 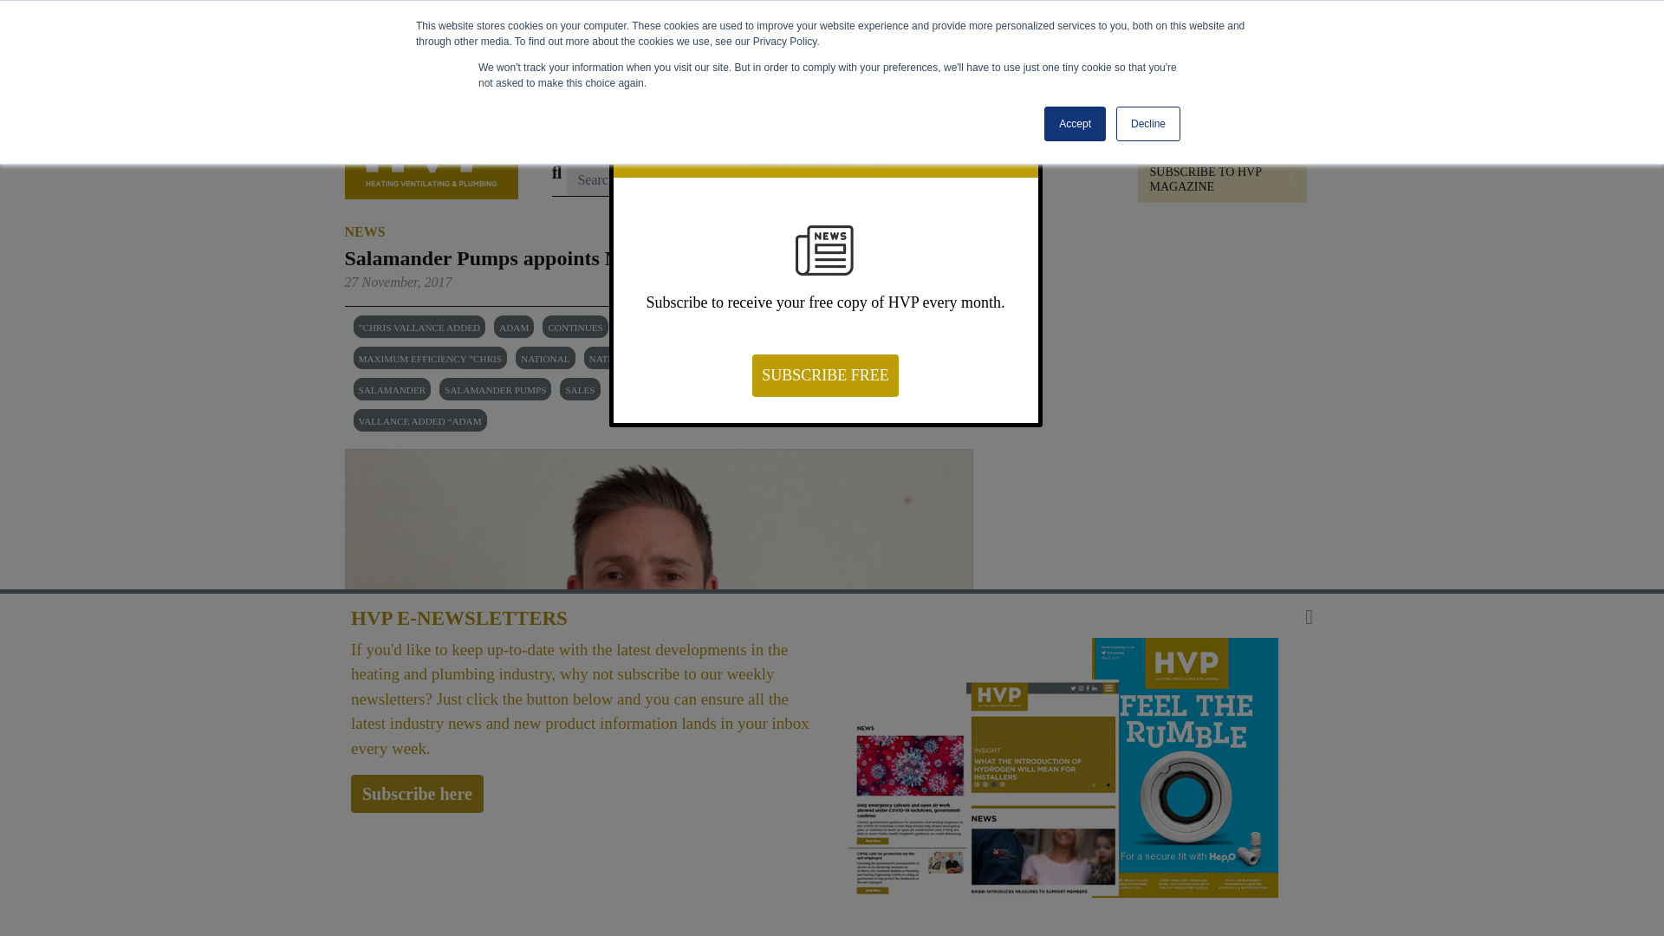 What do you see at coordinates (827, 129) in the screenshot?
I see `Video` at bounding box center [827, 129].